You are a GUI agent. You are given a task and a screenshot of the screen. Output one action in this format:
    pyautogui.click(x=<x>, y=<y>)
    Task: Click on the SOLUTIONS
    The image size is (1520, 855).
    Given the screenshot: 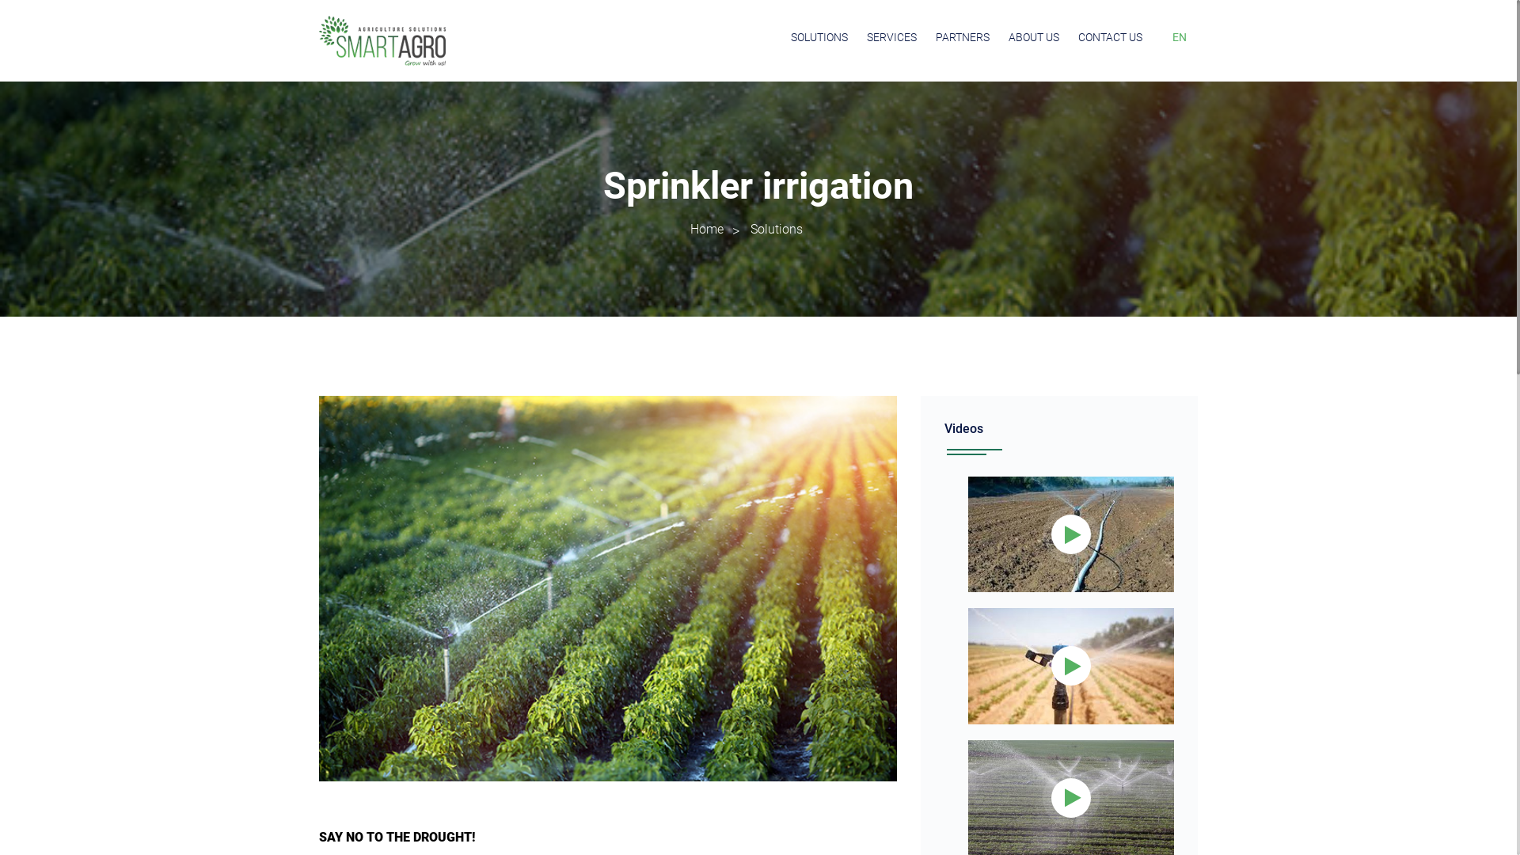 What is the action you would take?
    pyautogui.click(x=819, y=37)
    